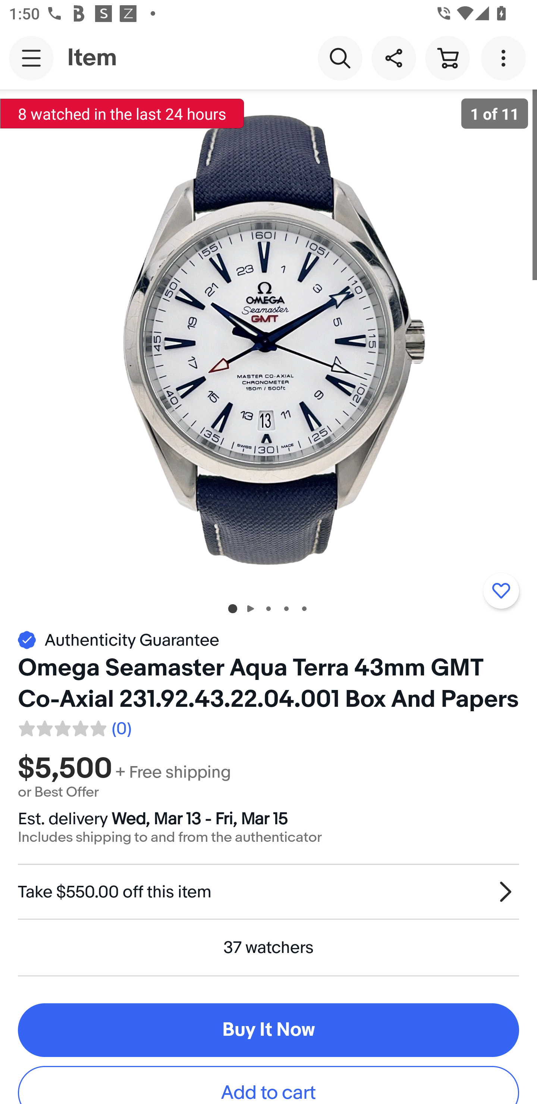 Image resolution: width=537 pixels, height=1104 pixels. Describe the element at coordinates (447, 57) in the screenshot. I see `Cart button shopping cart` at that location.